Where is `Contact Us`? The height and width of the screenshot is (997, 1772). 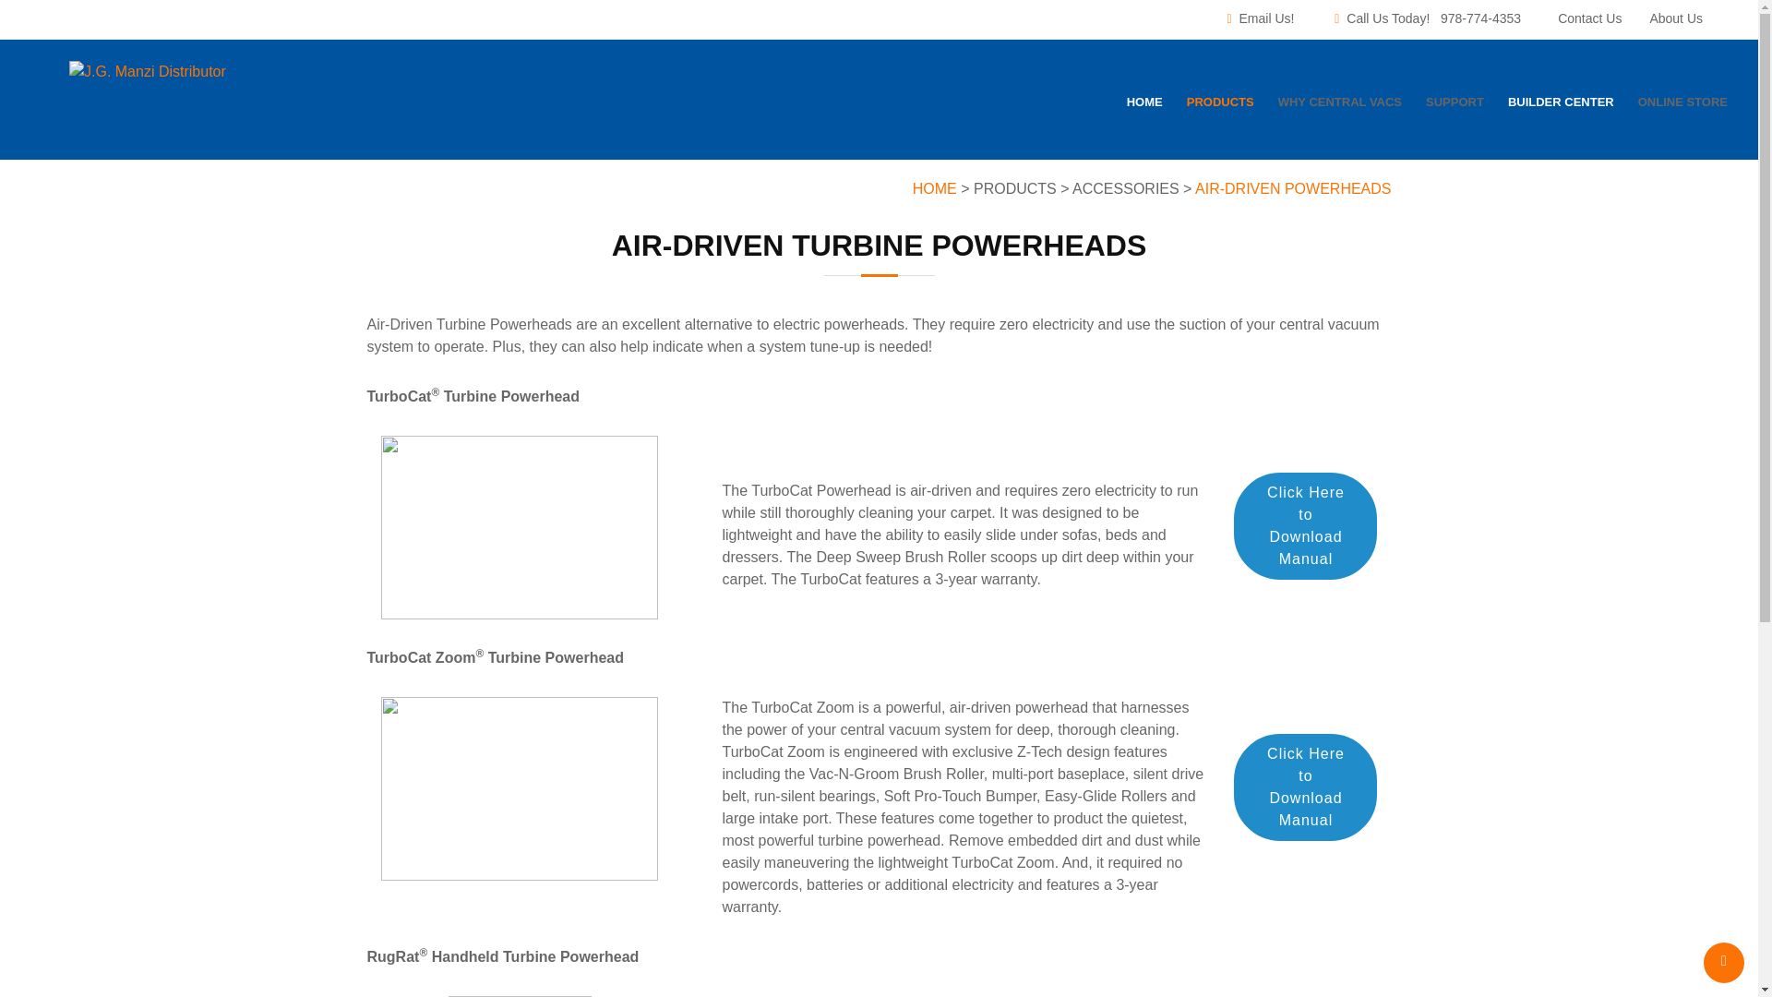 Contact Us is located at coordinates (1589, 18).